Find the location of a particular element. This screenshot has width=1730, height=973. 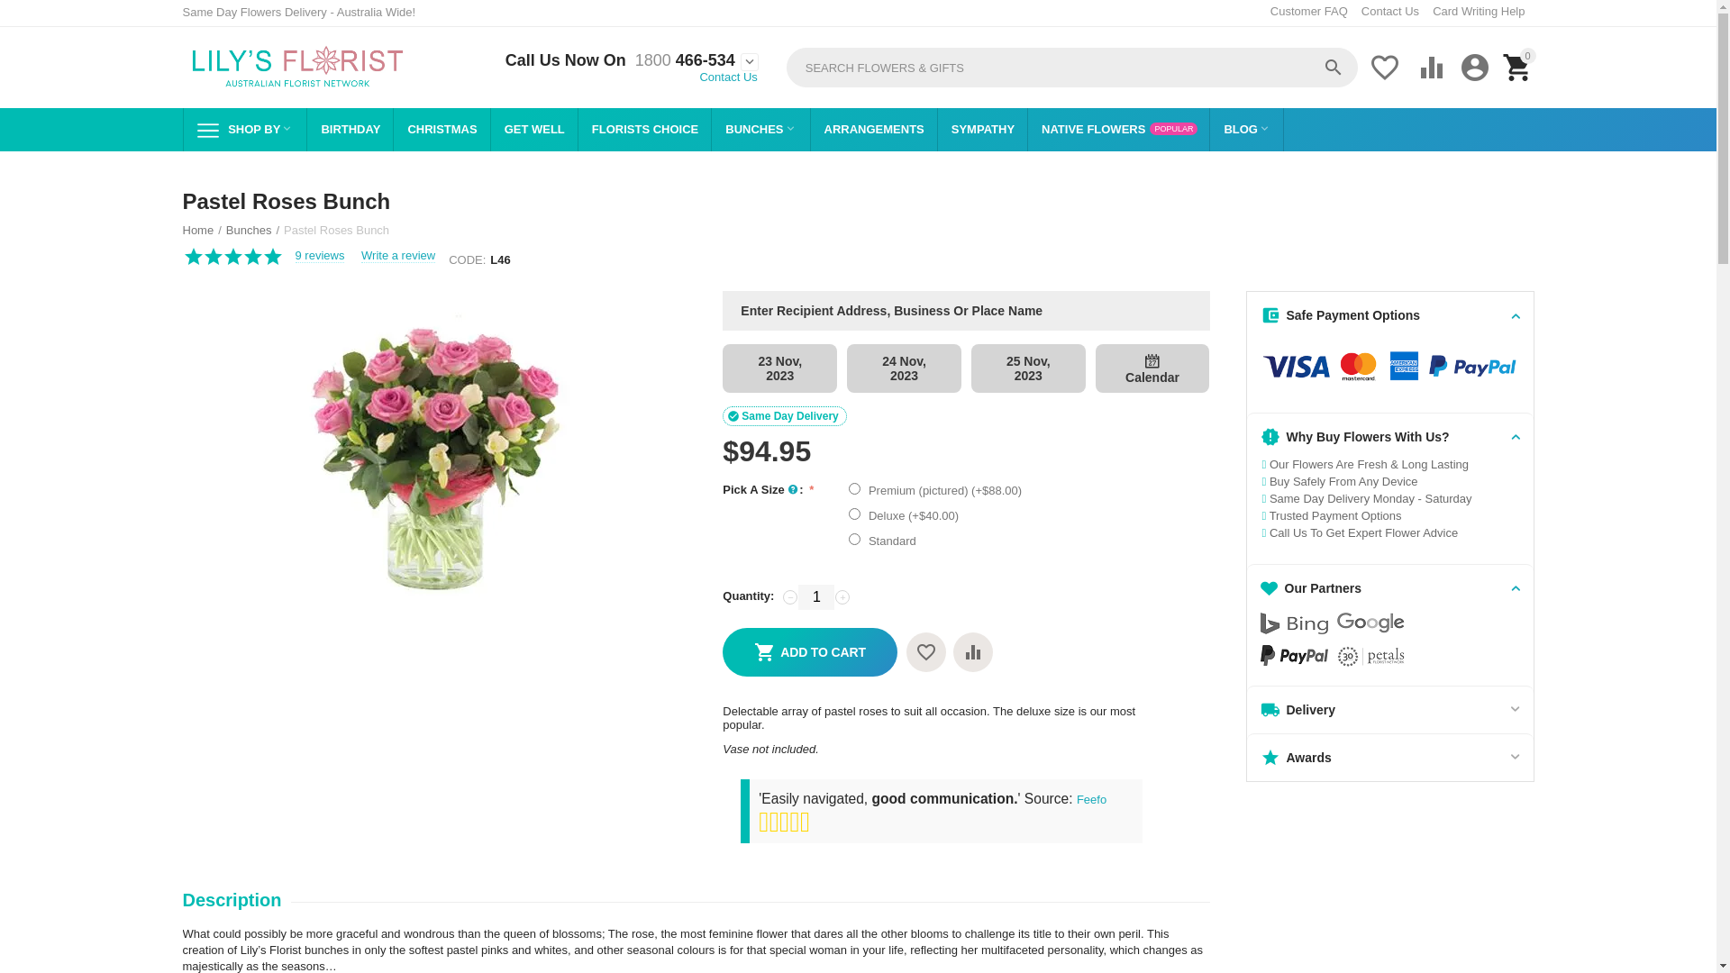

Search flowers & gifts is located at coordinates (1072, 68).